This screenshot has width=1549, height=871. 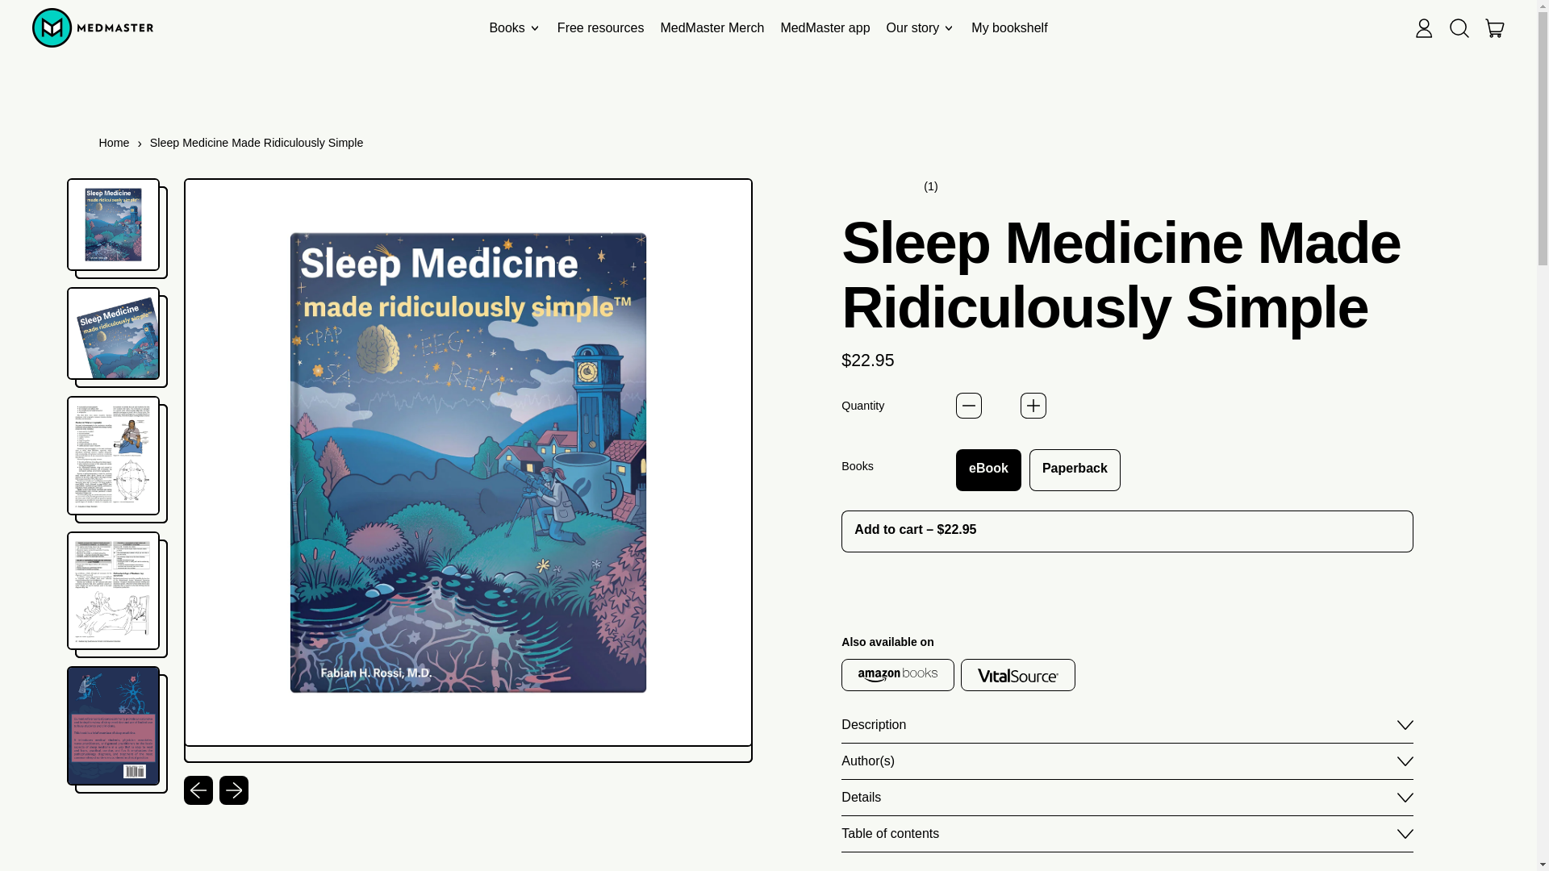 I want to click on My bookshelf, so click(x=1008, y=27).